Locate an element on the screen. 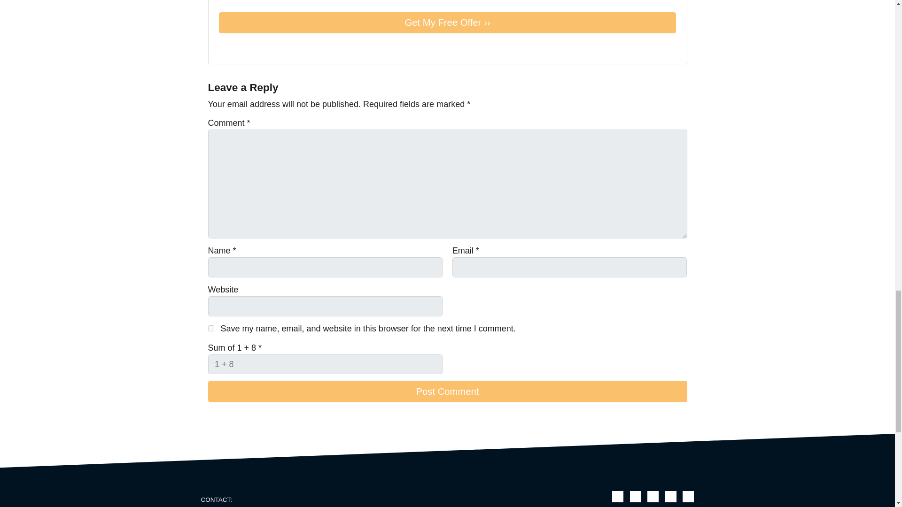 The image size is (902, 507). LinkedIn is located at coordinates (264, 47).